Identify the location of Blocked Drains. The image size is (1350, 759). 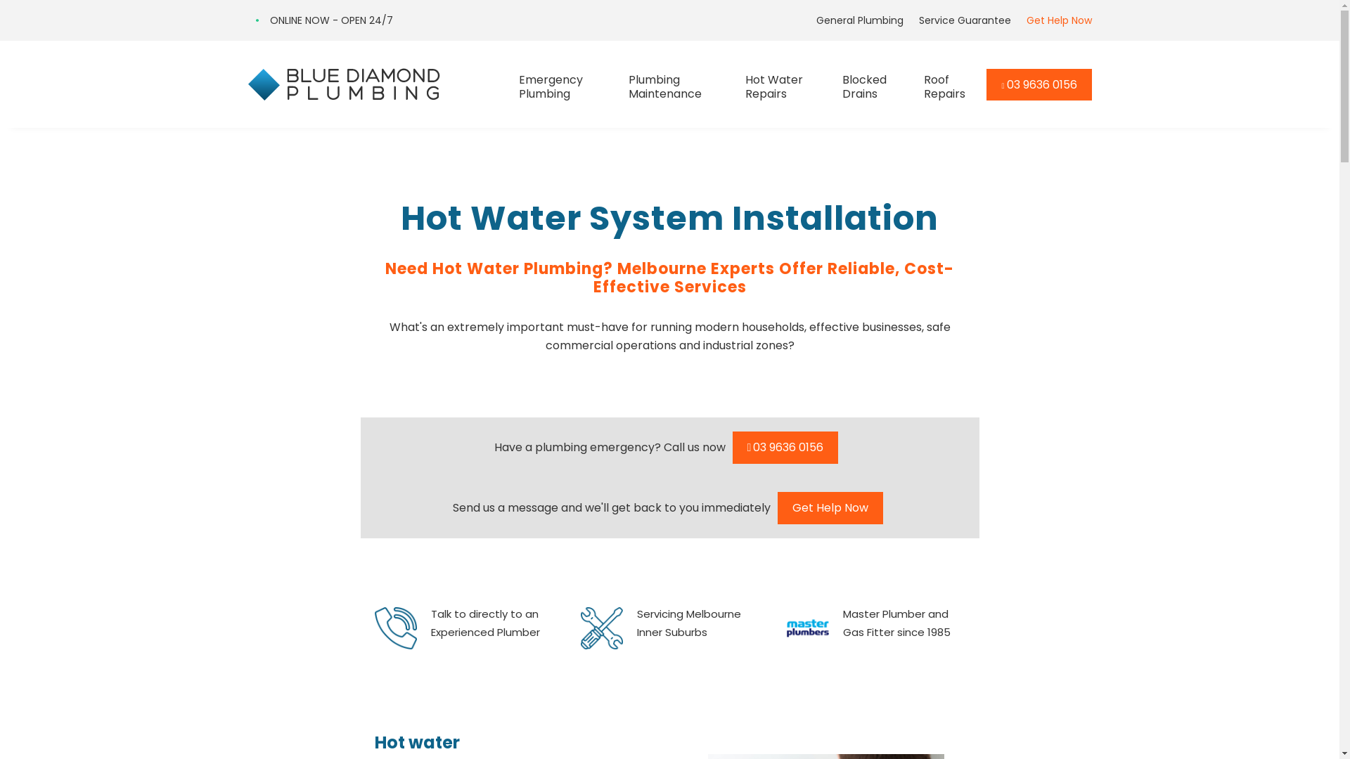
(875, 84).